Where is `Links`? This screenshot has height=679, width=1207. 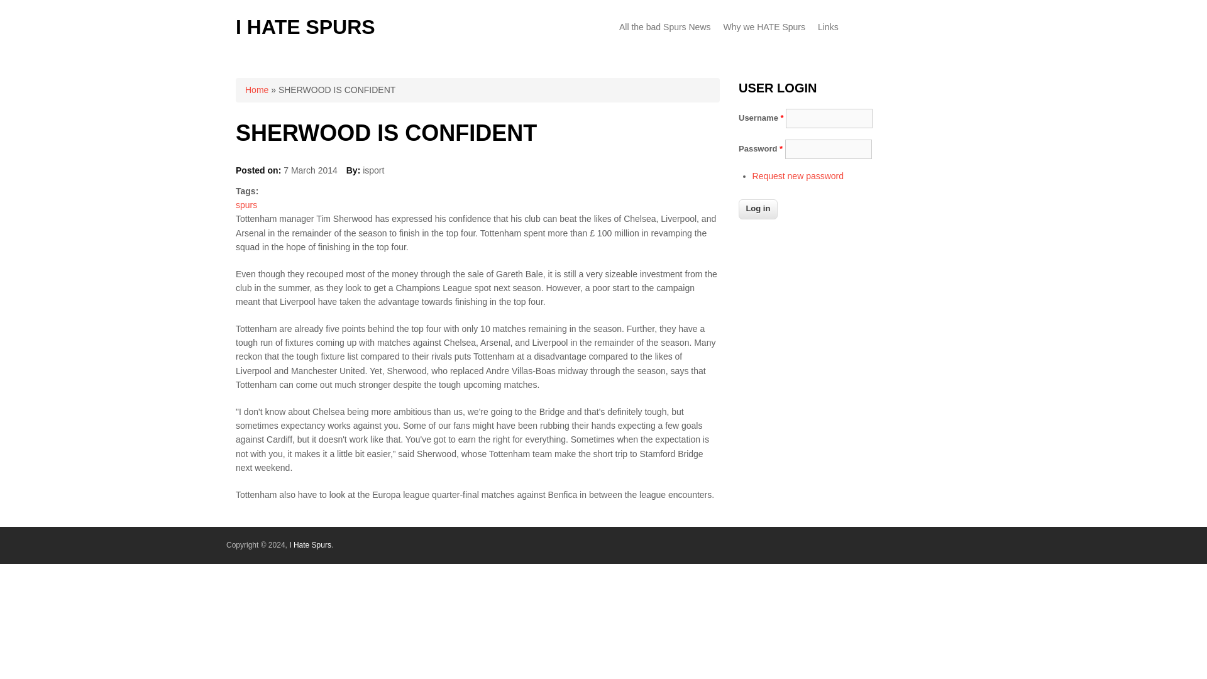 Links is located at coordinates (828, 26).